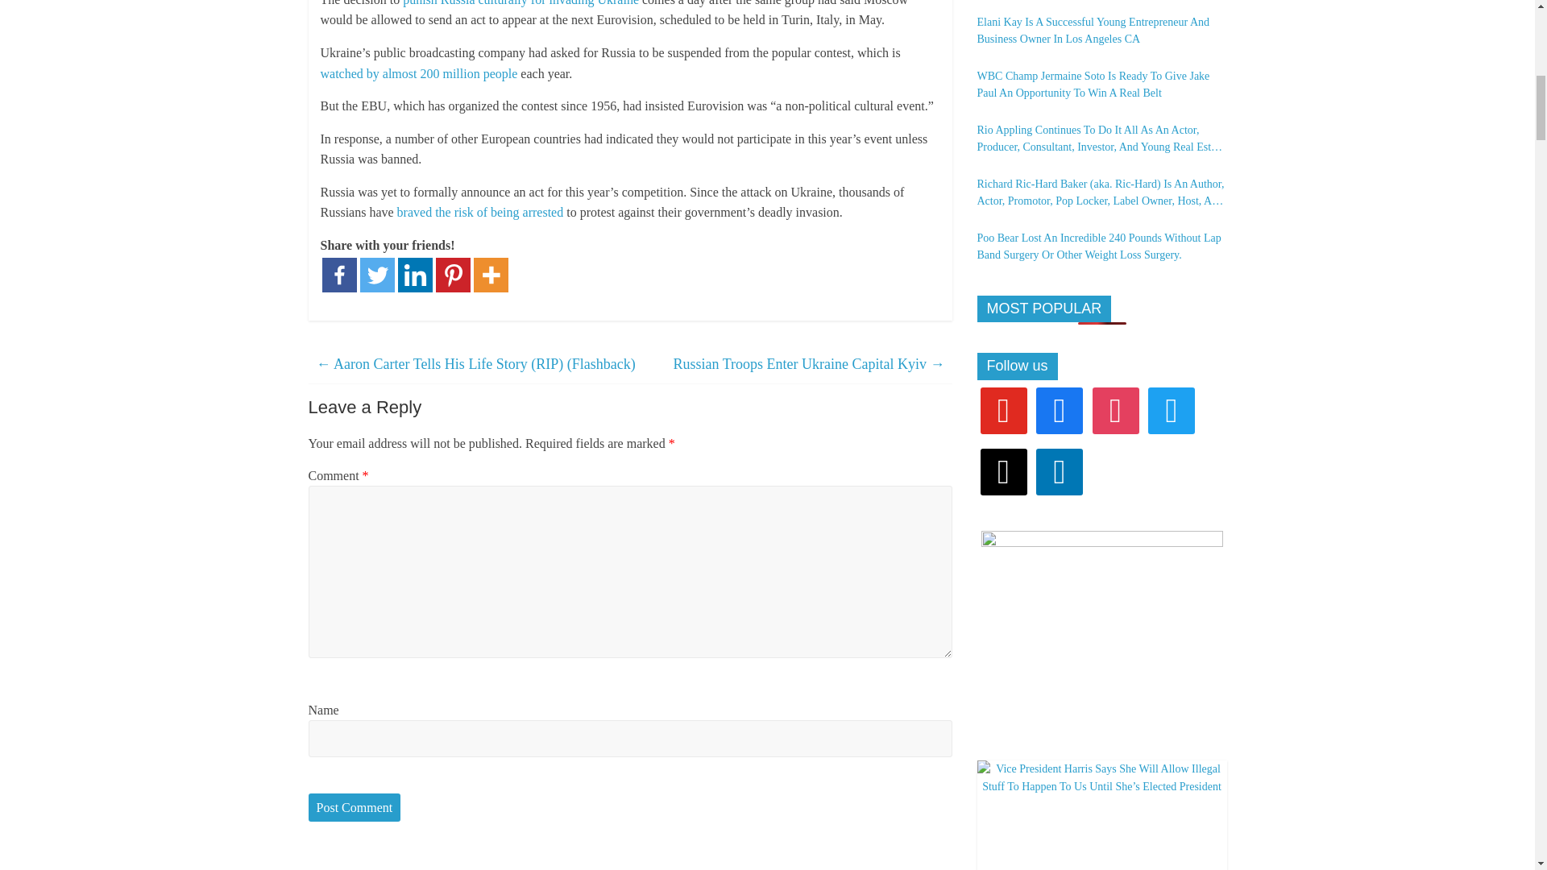 This screenshot has width=1547, height=870. Describe the element at coordinates (419, 72) in the screenshot. I see `watched by almost 200 million people` at that location.